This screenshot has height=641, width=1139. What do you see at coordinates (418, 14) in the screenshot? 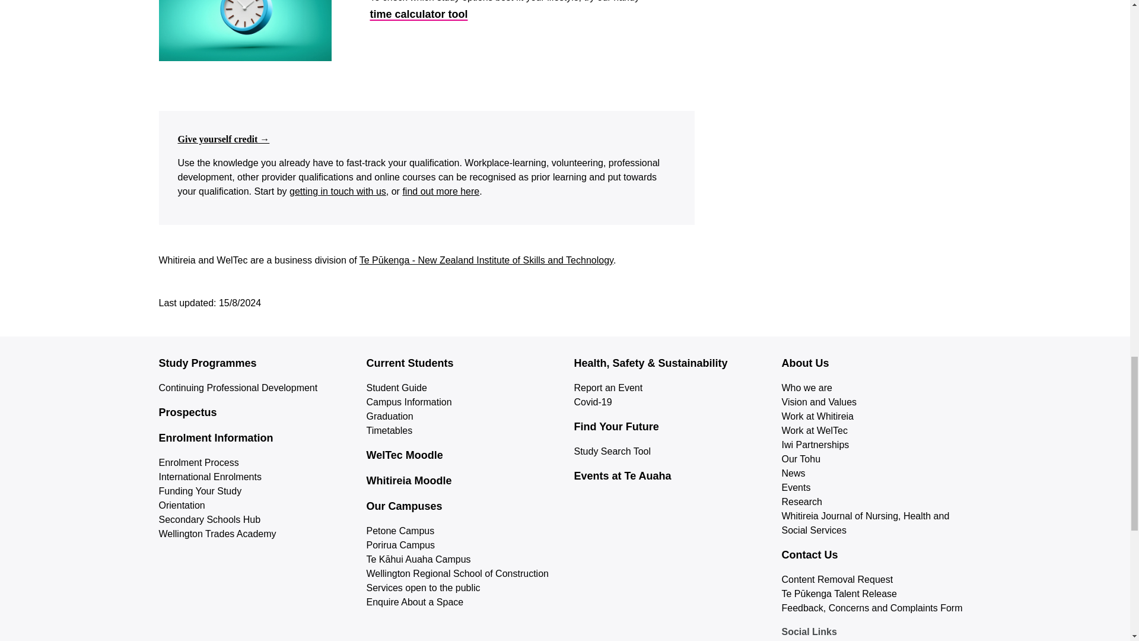
I see `time calculator tool` at bounding box center [418, 14].